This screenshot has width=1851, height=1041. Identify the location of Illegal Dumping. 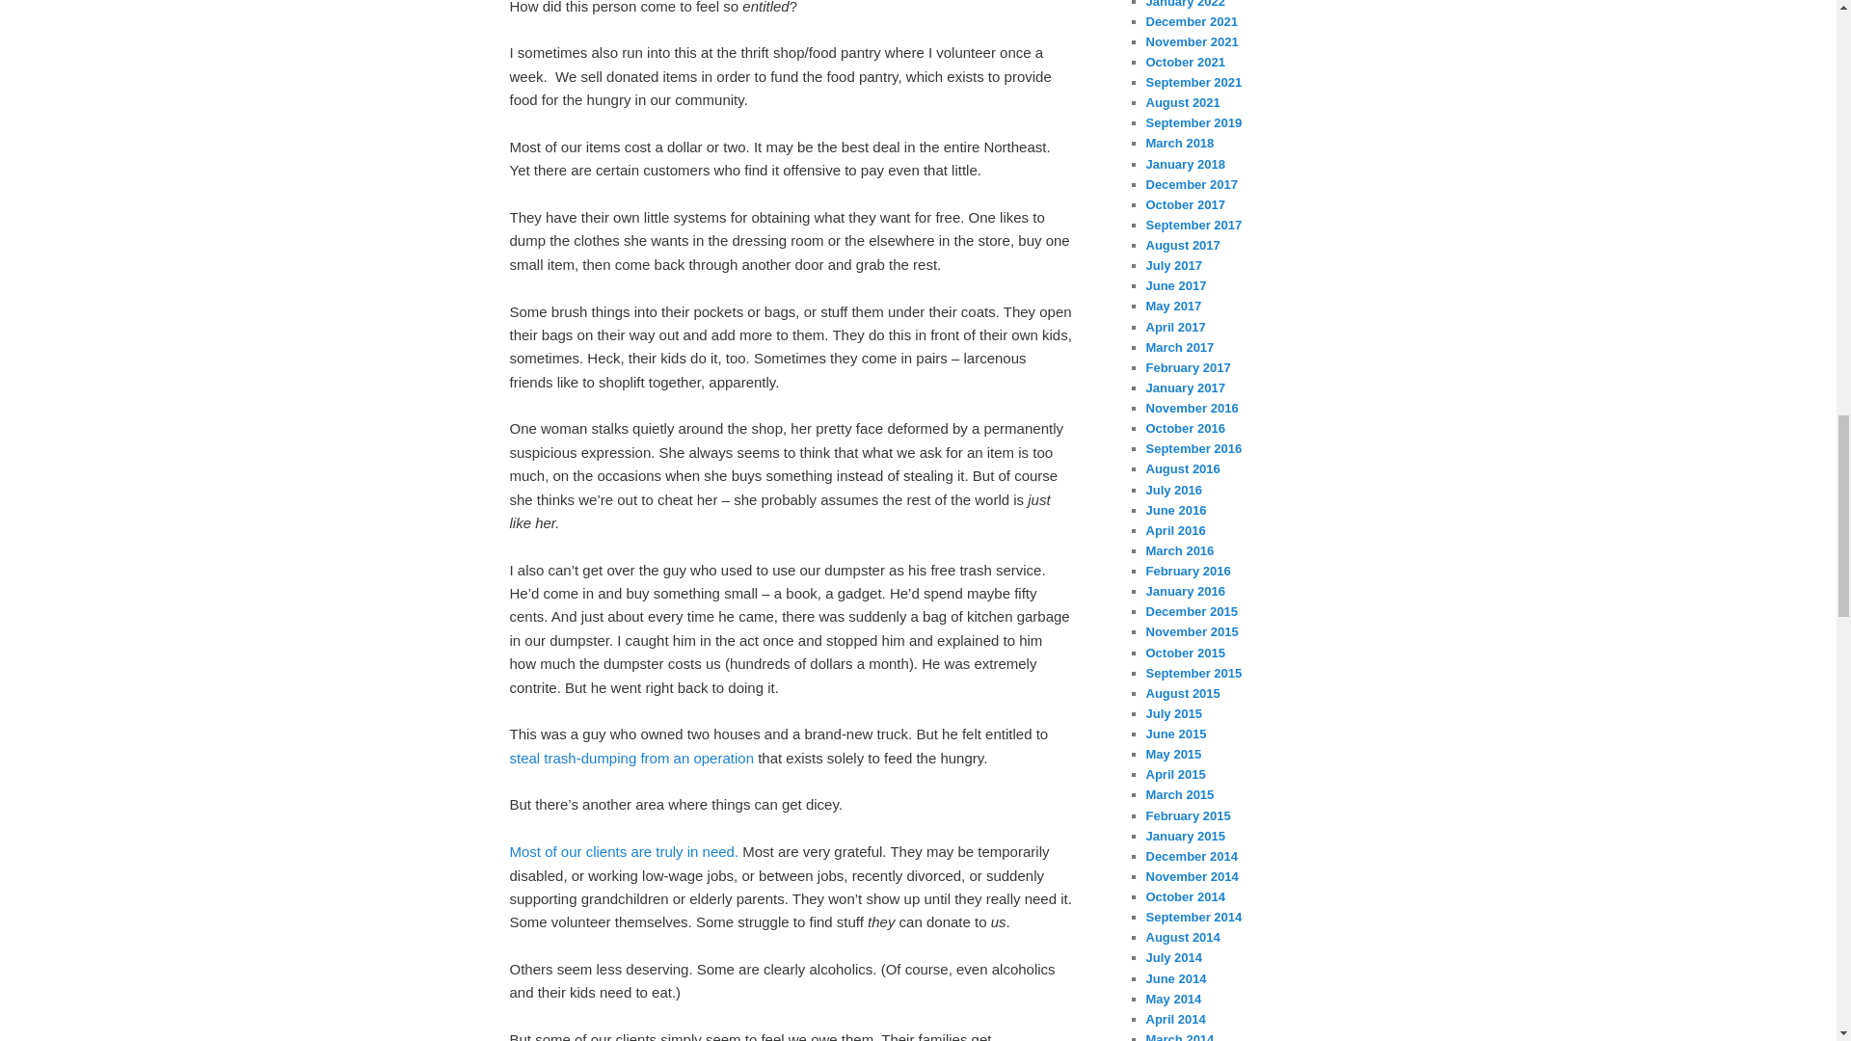
(630, 758).